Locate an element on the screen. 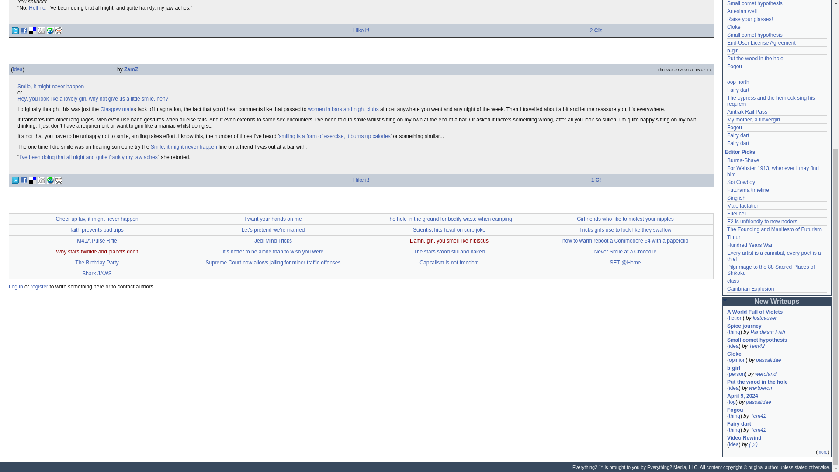  women in bars and night clubs is located at coordinates (343, 109).